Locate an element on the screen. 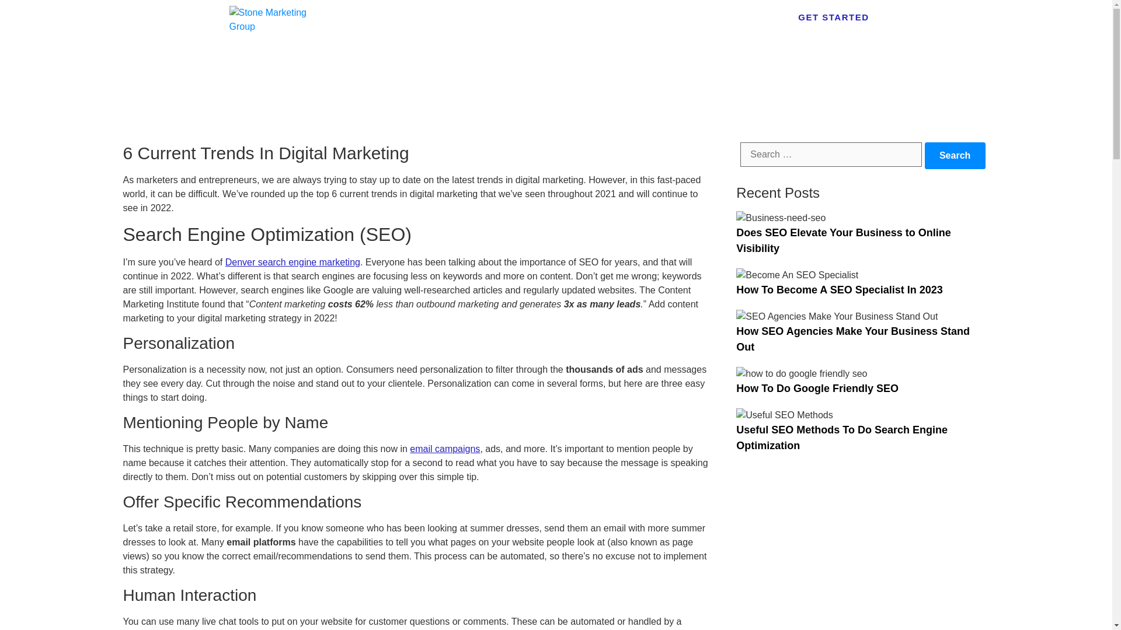  Look Does SEO Elevate Your Business to Online Visibility is located at coordinates (843, 240).